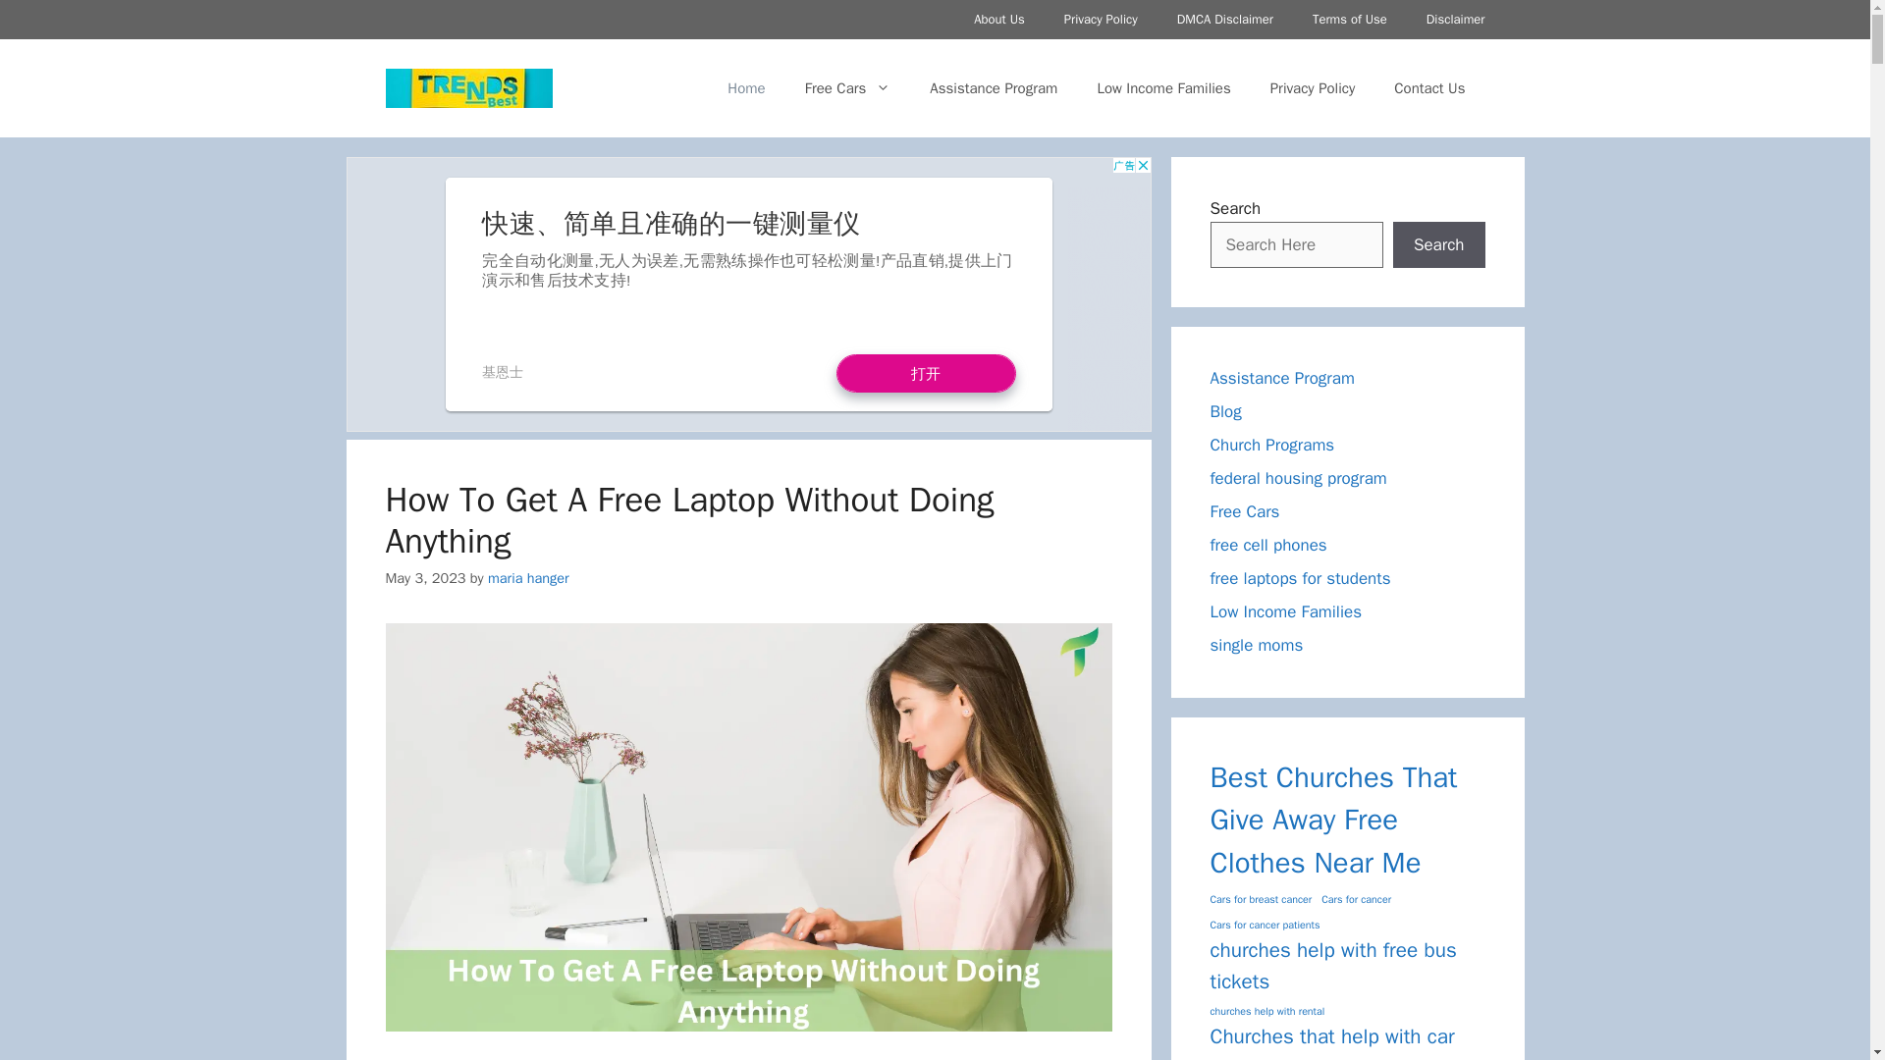 The width and height of the screenshot is (1885, 1060). I want to click on DMCA Disclaimer, so click(1225, 20).